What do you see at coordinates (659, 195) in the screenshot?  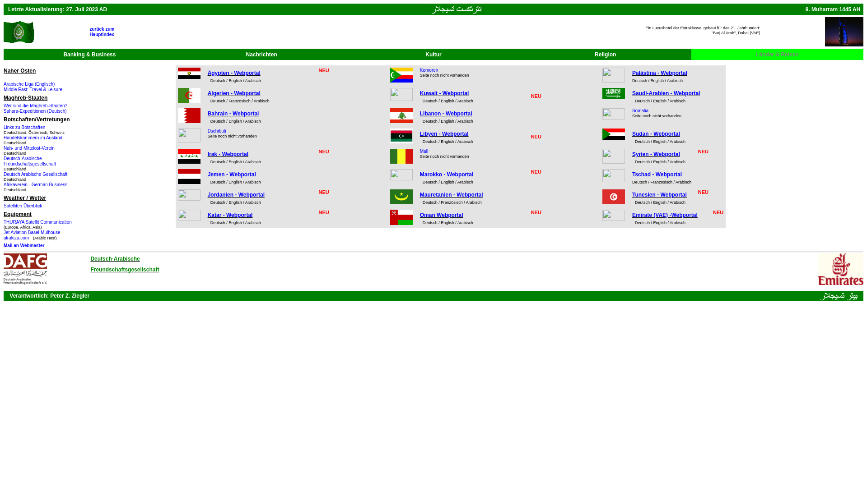 I see `Tunesien - Webportal` at bounding box center [659, 195].